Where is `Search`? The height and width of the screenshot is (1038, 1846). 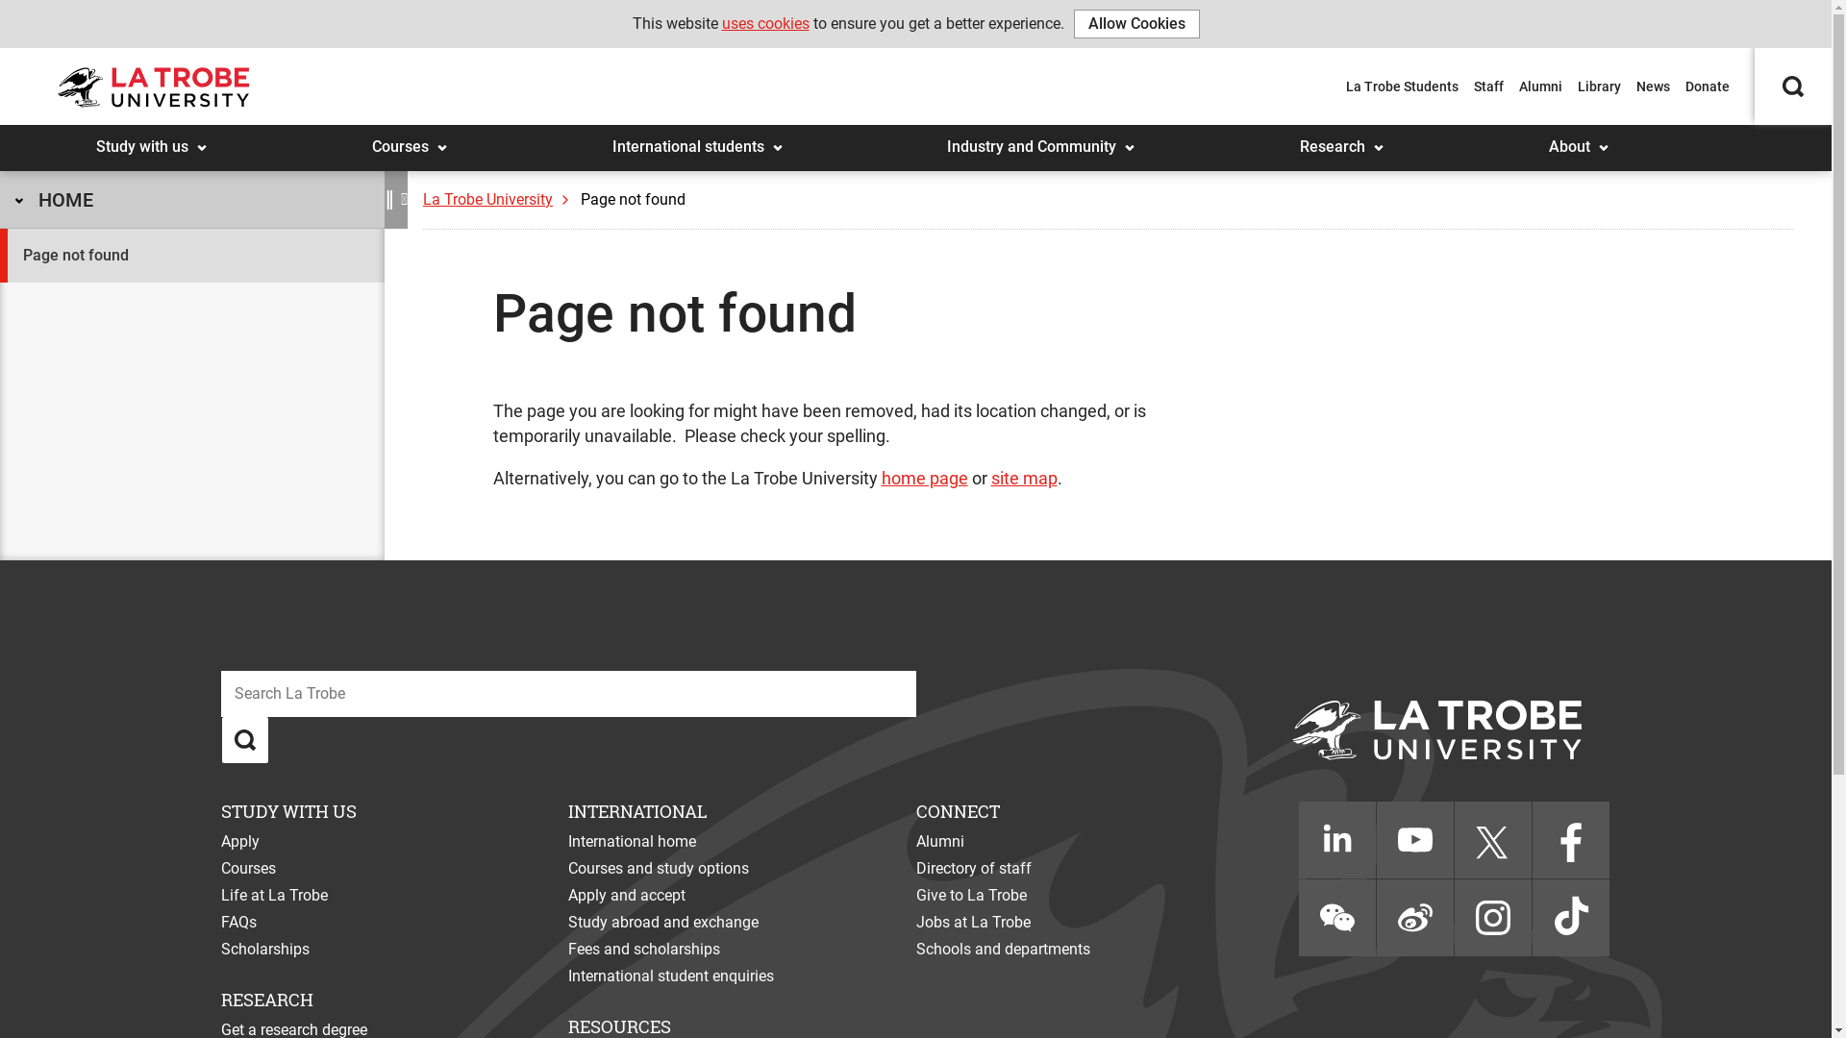 Search is located at coordinates (1793, 38).